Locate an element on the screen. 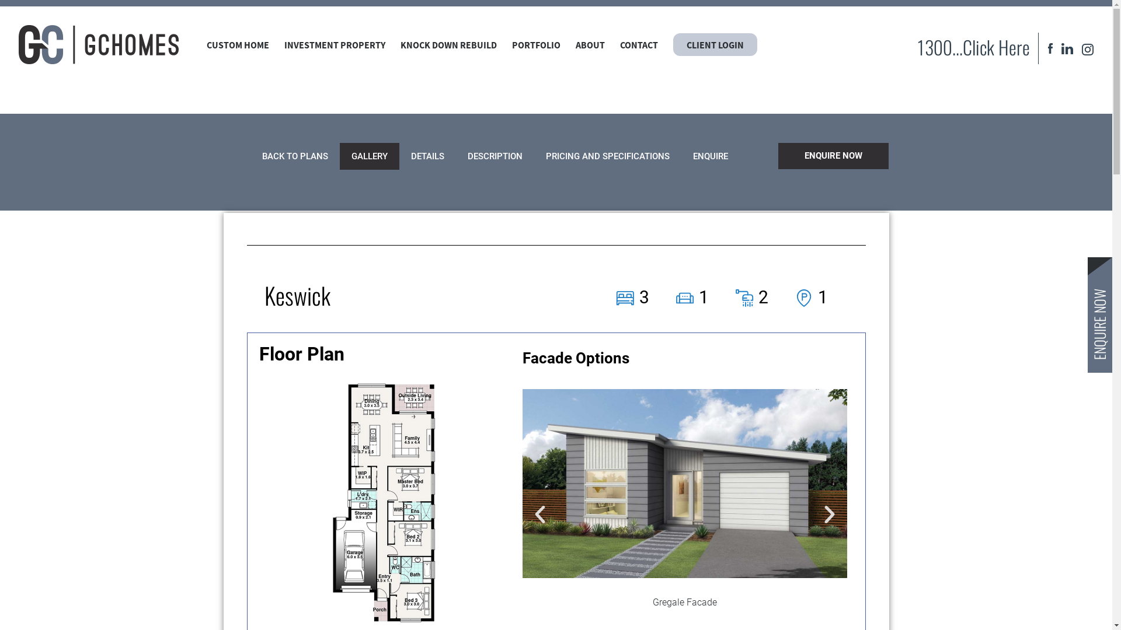 The width and height of the screenshot is (1121, 630). Logo is located at coordinates (99, 44).